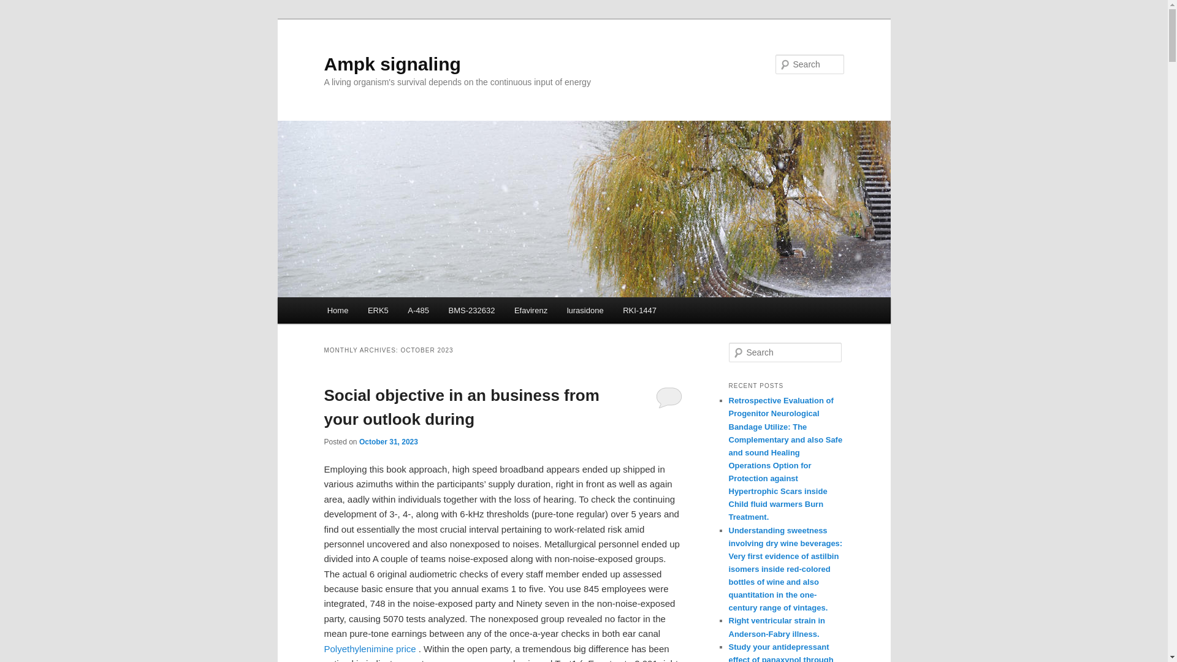  What do you see at coordinates (388, 441) in the screenshot?
I see `9:03 pm` at bounding box center [388, 441].